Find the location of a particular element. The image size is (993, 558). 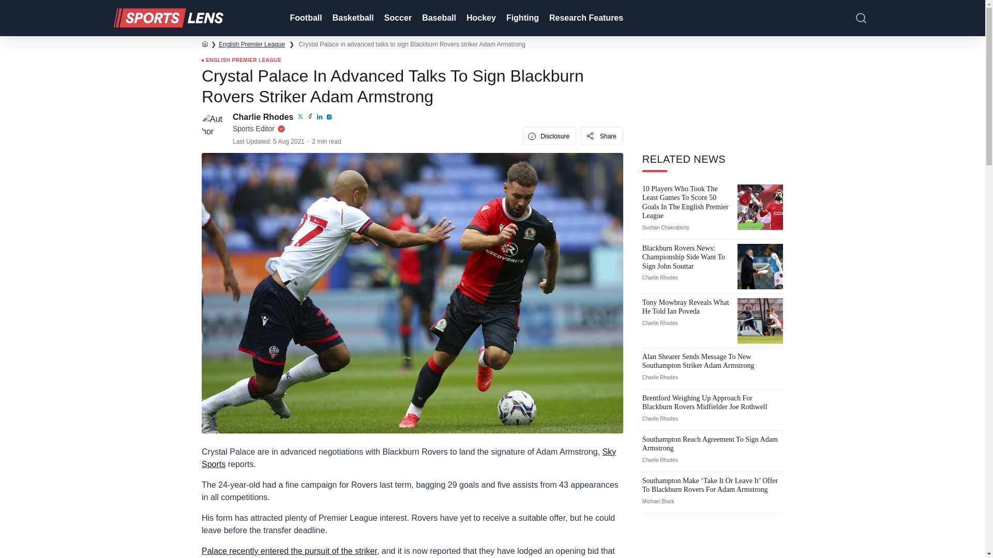

Research Features is located at coordinates (585, 18).